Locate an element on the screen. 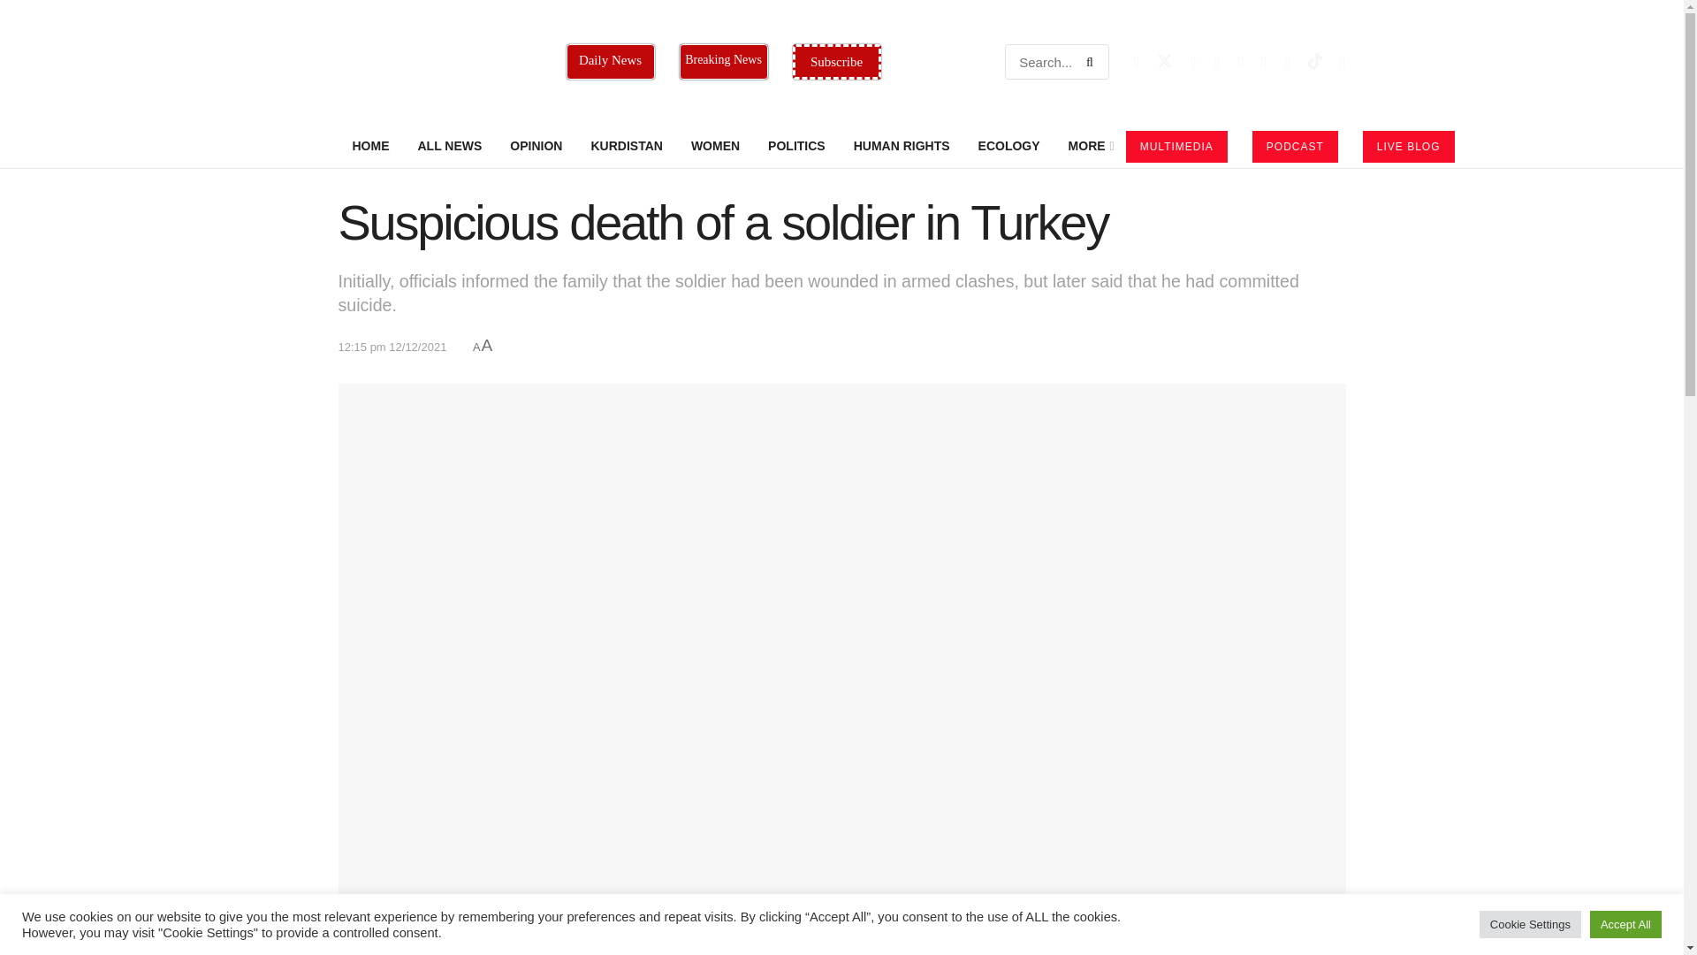  KURDISTAN is located at coordinates (626, 146).